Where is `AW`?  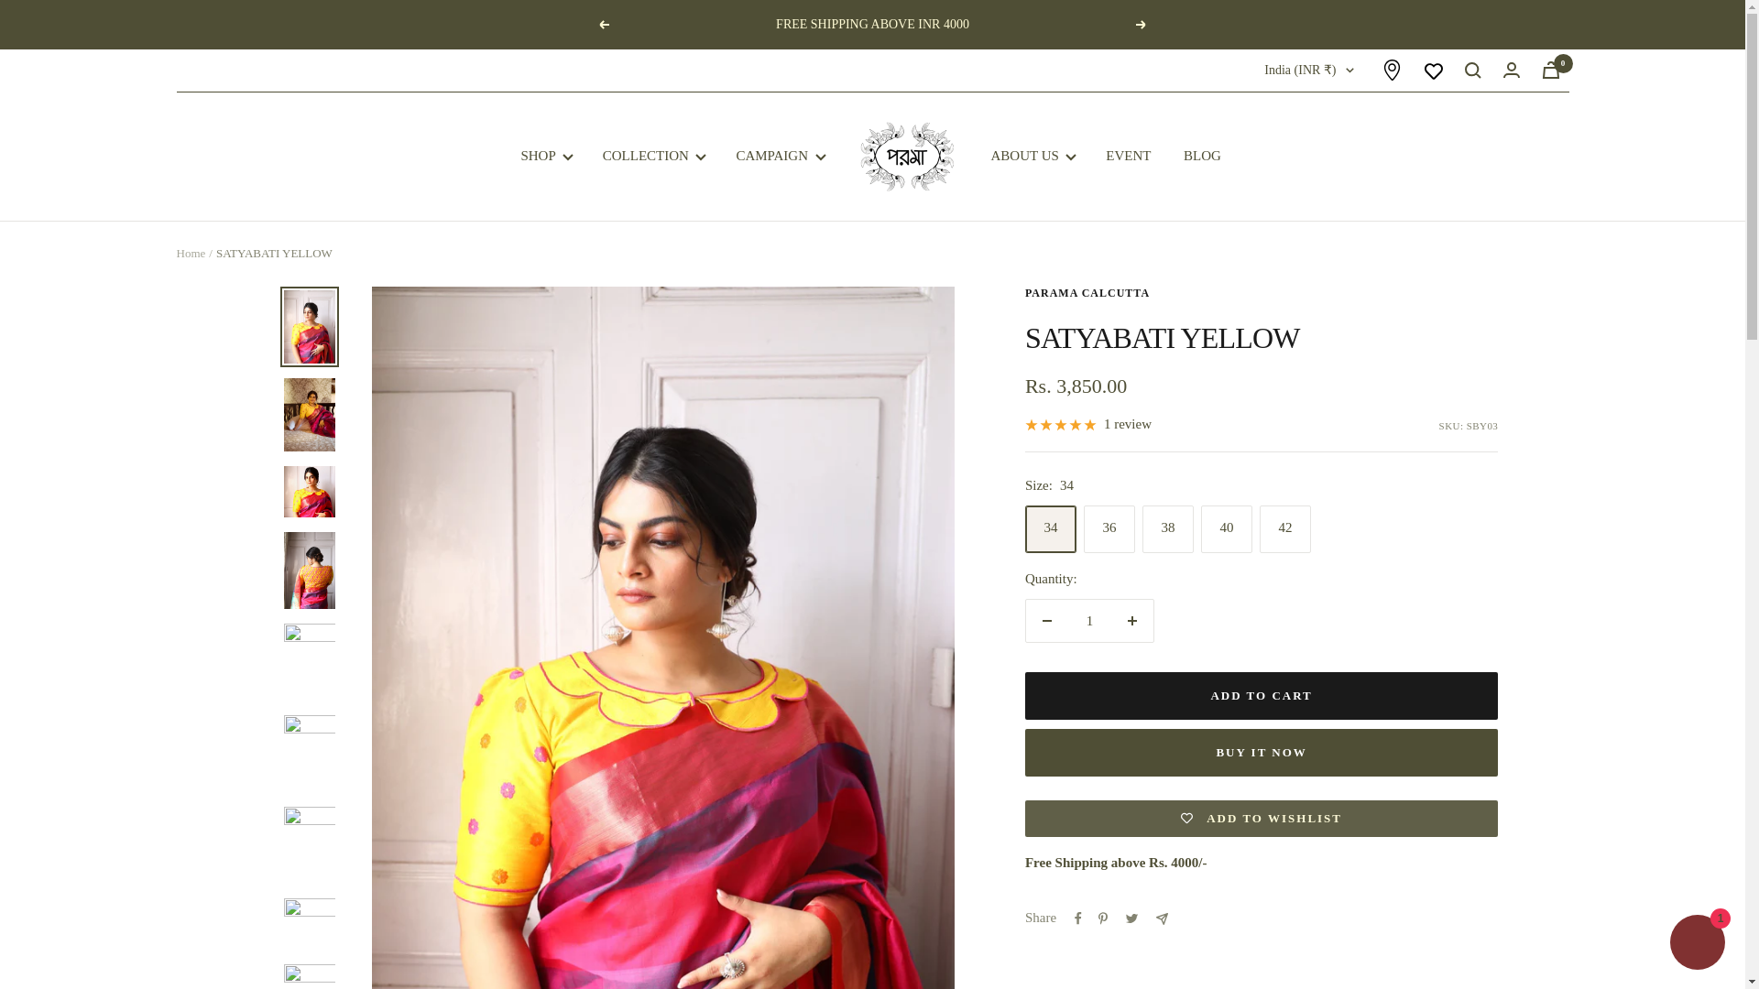 AW is located at coordinates (1185, 436).